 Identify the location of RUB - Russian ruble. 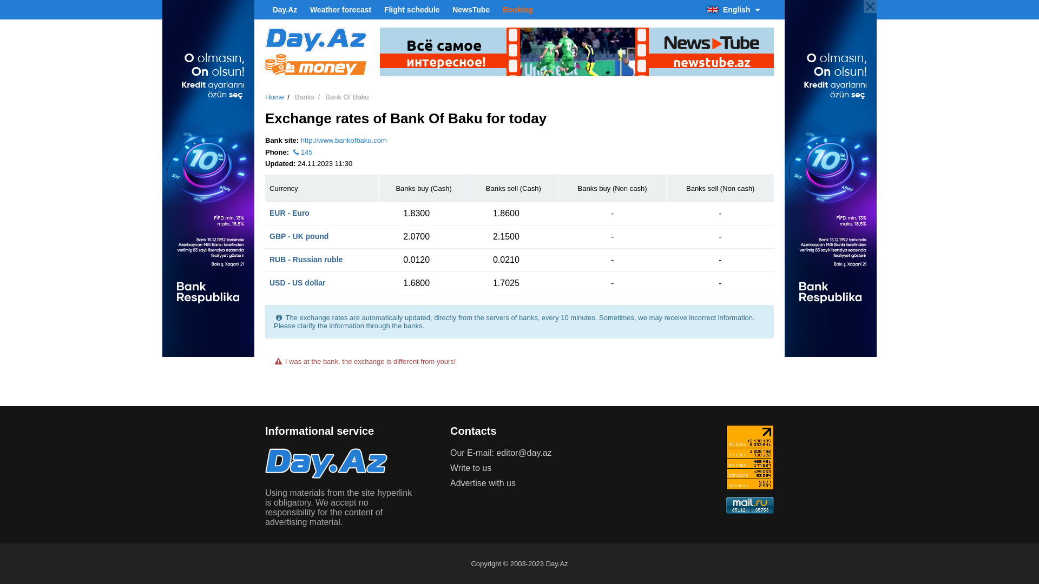
(306, 260).